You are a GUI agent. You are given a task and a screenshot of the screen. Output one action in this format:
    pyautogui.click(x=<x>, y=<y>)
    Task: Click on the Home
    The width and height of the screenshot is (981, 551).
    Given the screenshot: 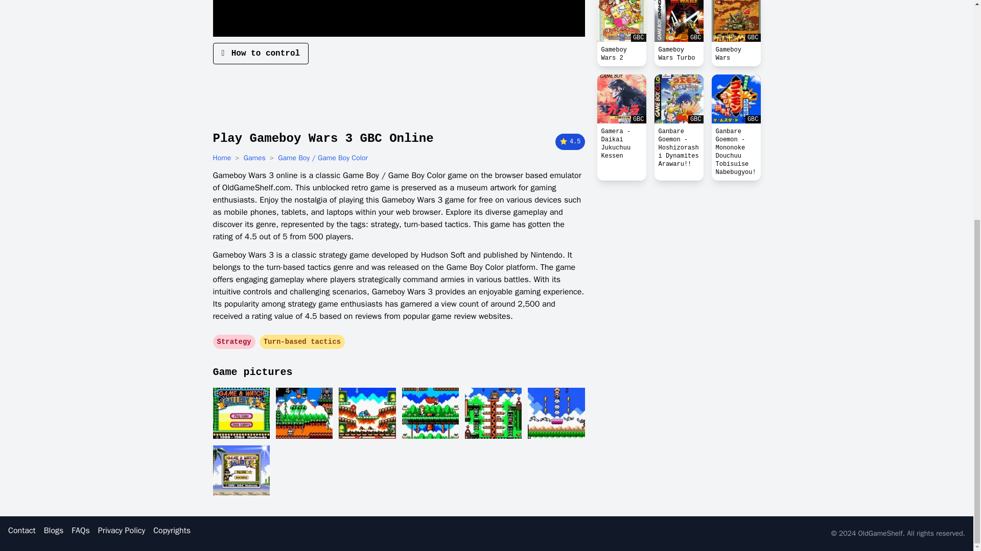 What is the action you would take?
    pyautogui.click(x=222, y=158)
    